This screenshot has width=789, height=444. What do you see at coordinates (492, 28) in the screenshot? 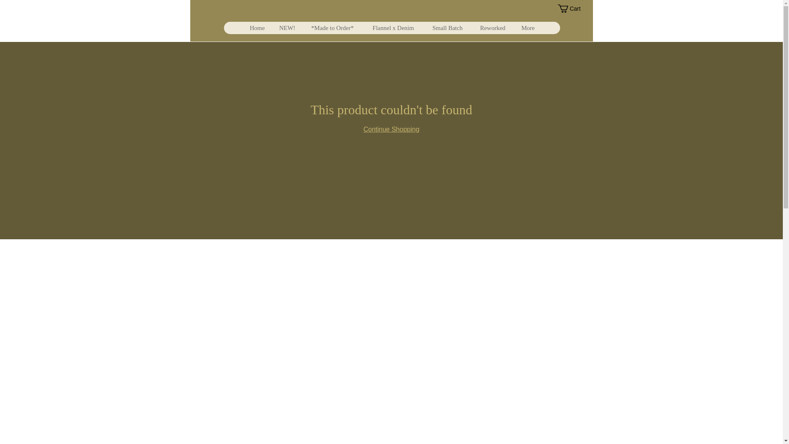
I see `Reworked` at bounding box center [492, 28].